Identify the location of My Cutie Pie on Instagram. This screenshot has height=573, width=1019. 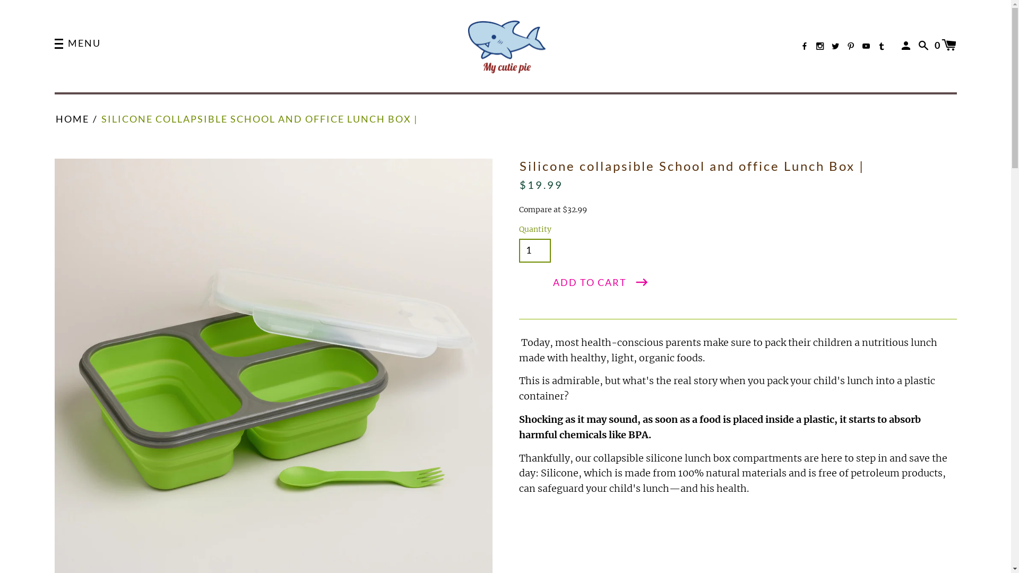
(820, 46).